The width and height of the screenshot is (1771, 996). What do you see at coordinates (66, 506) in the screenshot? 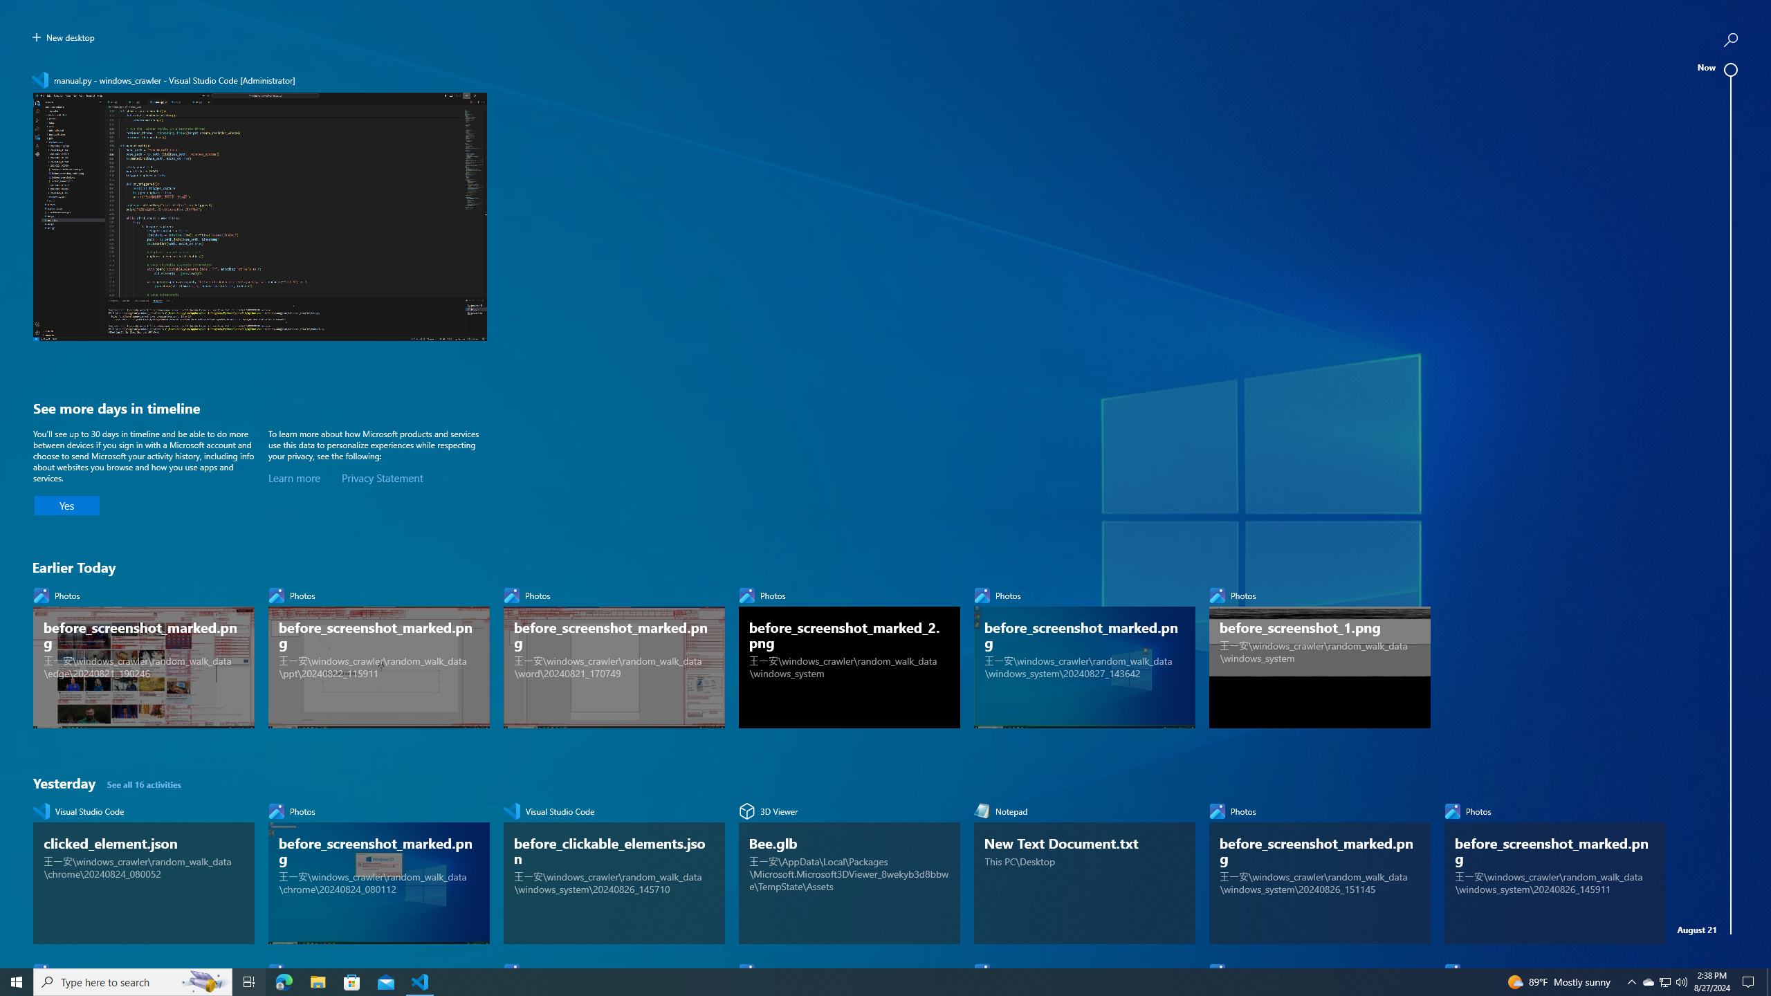
I see `Yes` at bounding box center [66, 506].